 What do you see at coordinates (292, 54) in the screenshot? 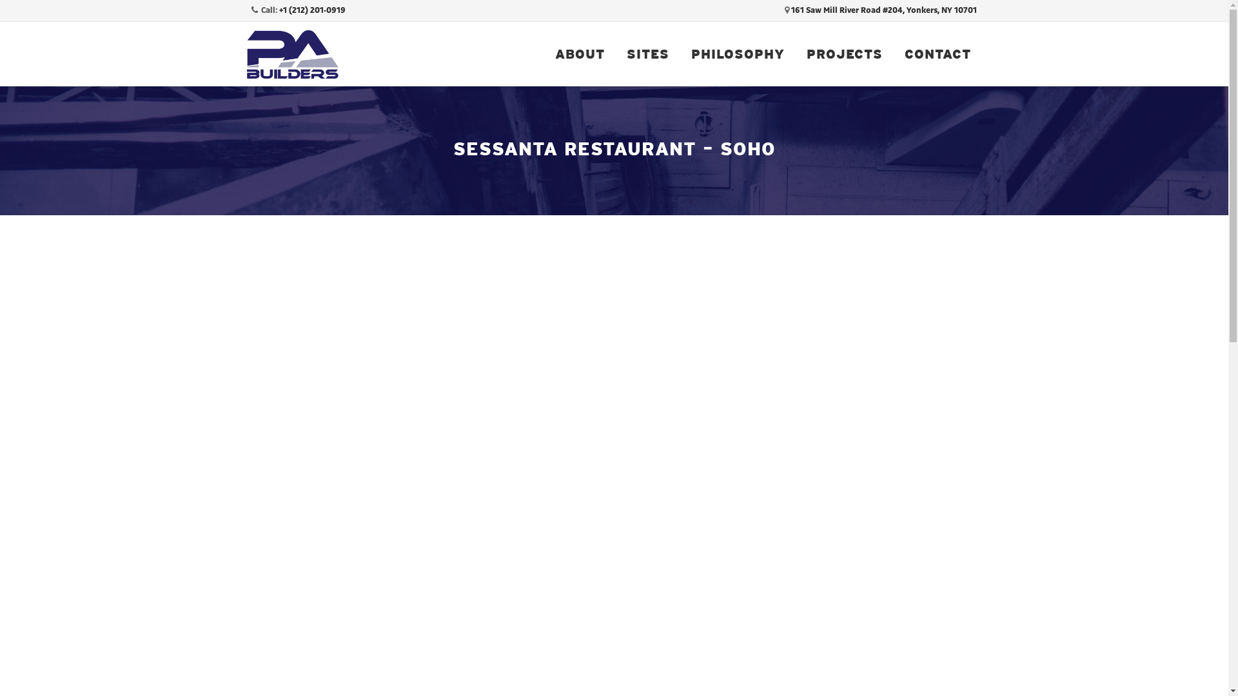
I see `PA Builders` at bounding box center [292, 54].